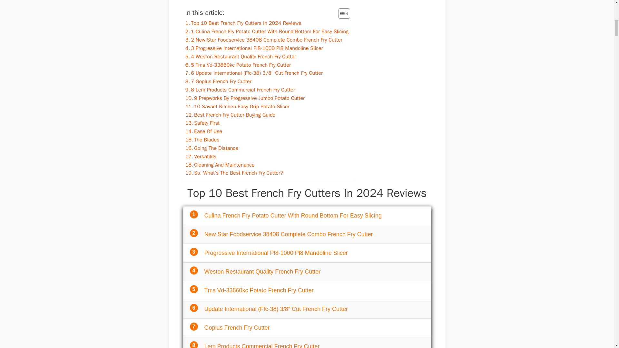  What do you see at coordinates (289, 234) in the screenshot?
I see `New Star Foodservice 38408 Complete Combo French Fry Cutter` at bounding box center [289, 234].